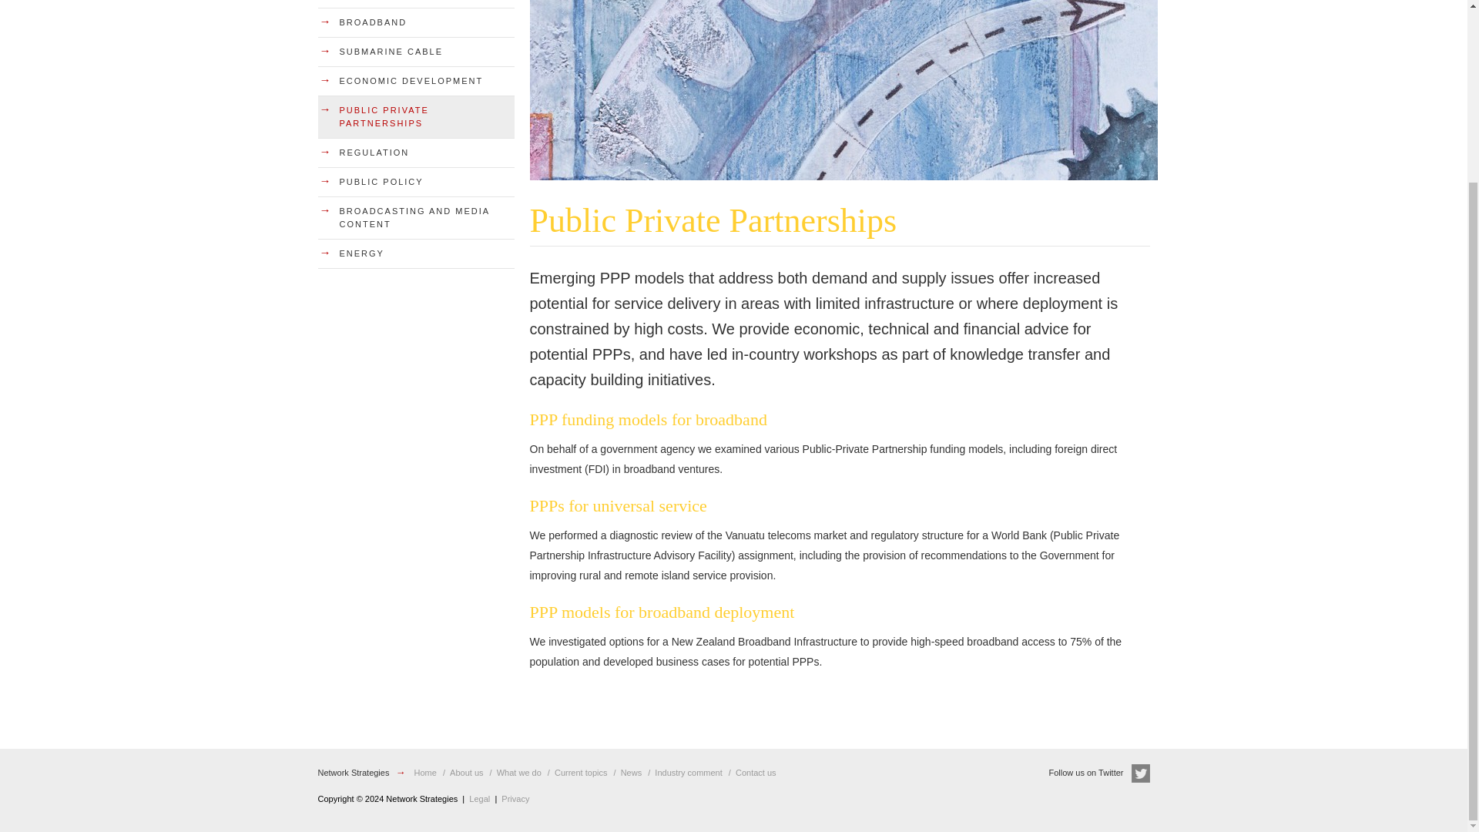  Describe the element at coordinates (415, 182) in the screenshot. I see `Go to the Public policy page` at that location.